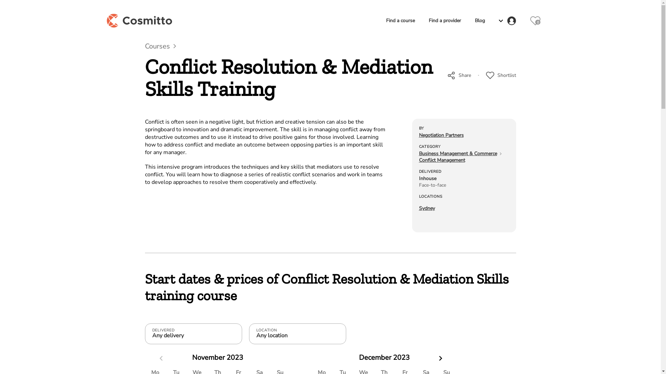  What do you see at coordinates (161, 358) in the screenshot?
I see `<` at bounding box center [161, 358].